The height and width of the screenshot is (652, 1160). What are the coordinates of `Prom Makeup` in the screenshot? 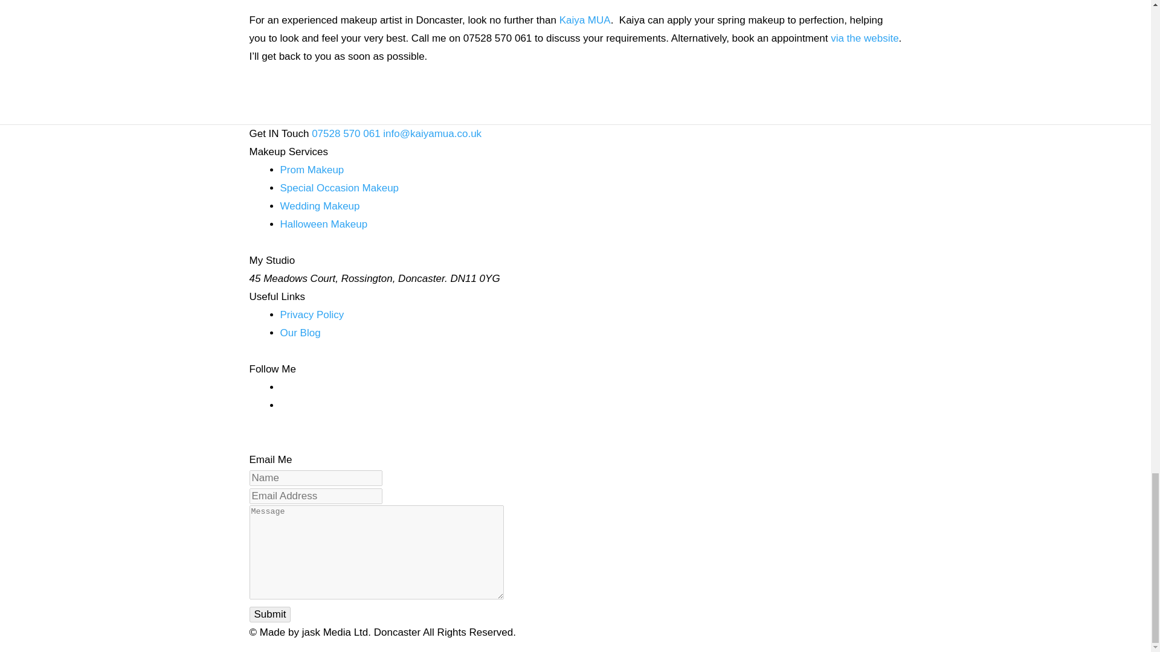 It's located at (312, 170).